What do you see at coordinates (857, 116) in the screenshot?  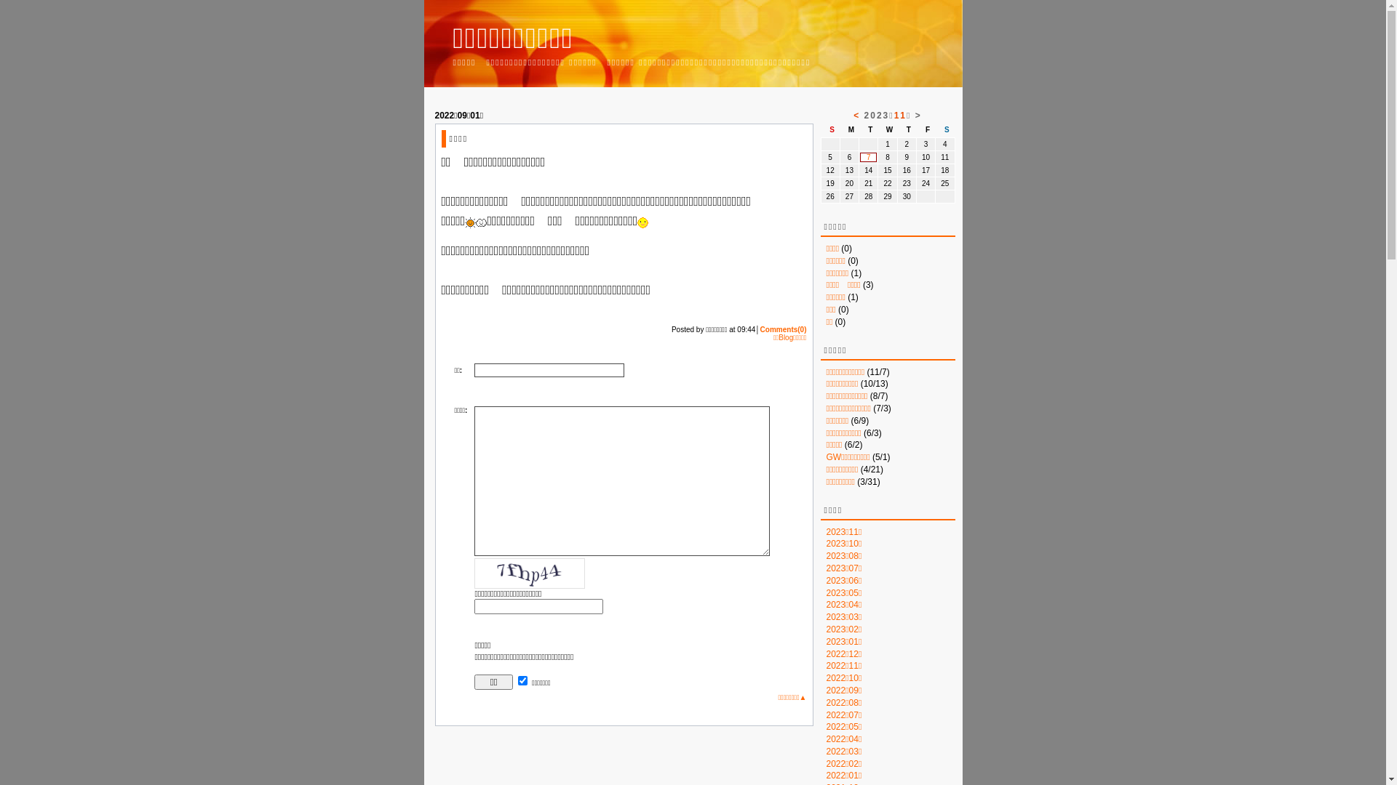 I see `<` at bounding box center [857, 116].